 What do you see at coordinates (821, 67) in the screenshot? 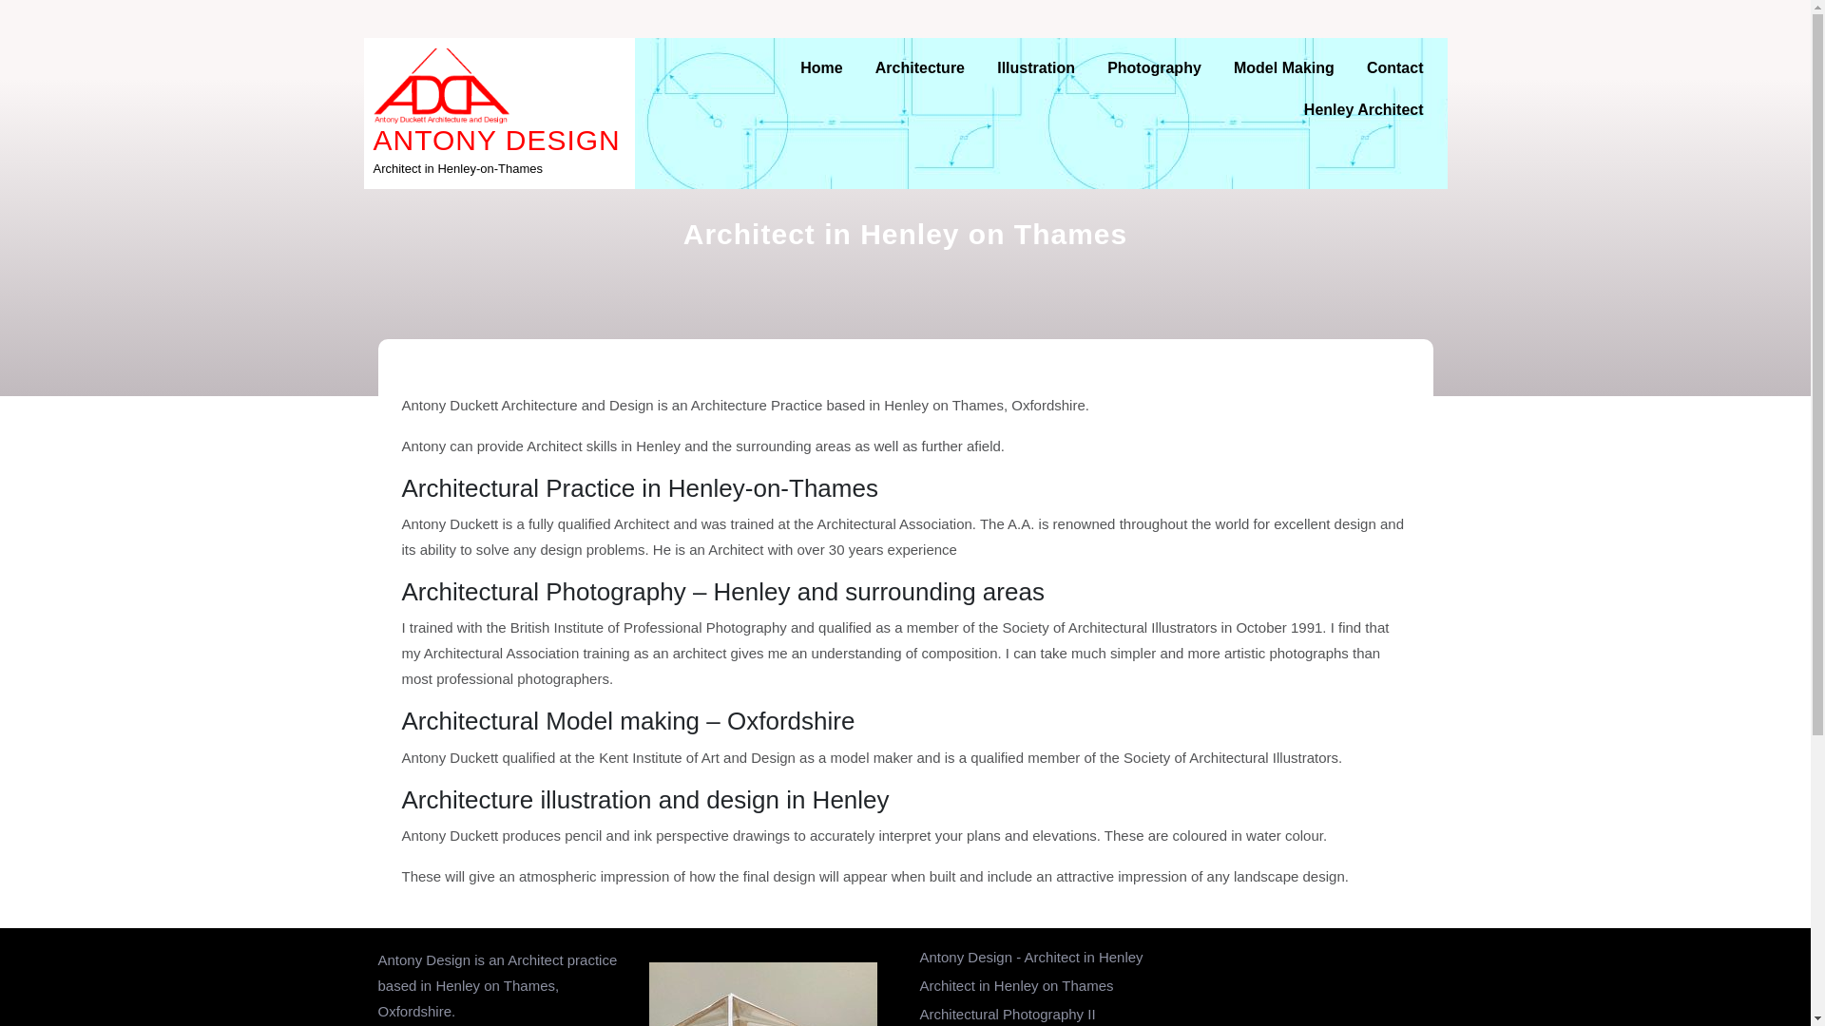
I see `Home` at bounding box center [821, 67].